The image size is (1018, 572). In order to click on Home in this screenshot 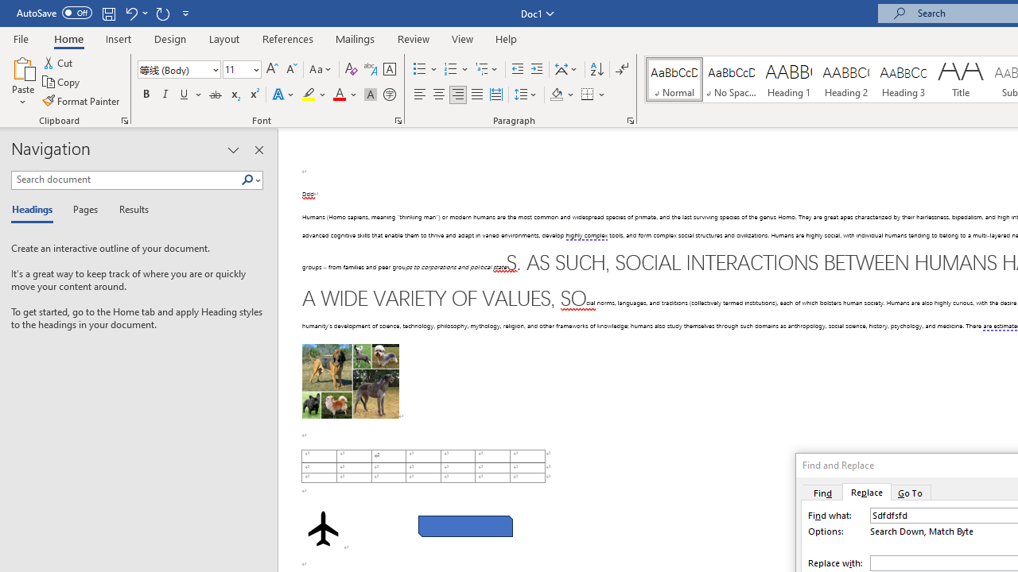, I will do `click(68, 38)`.